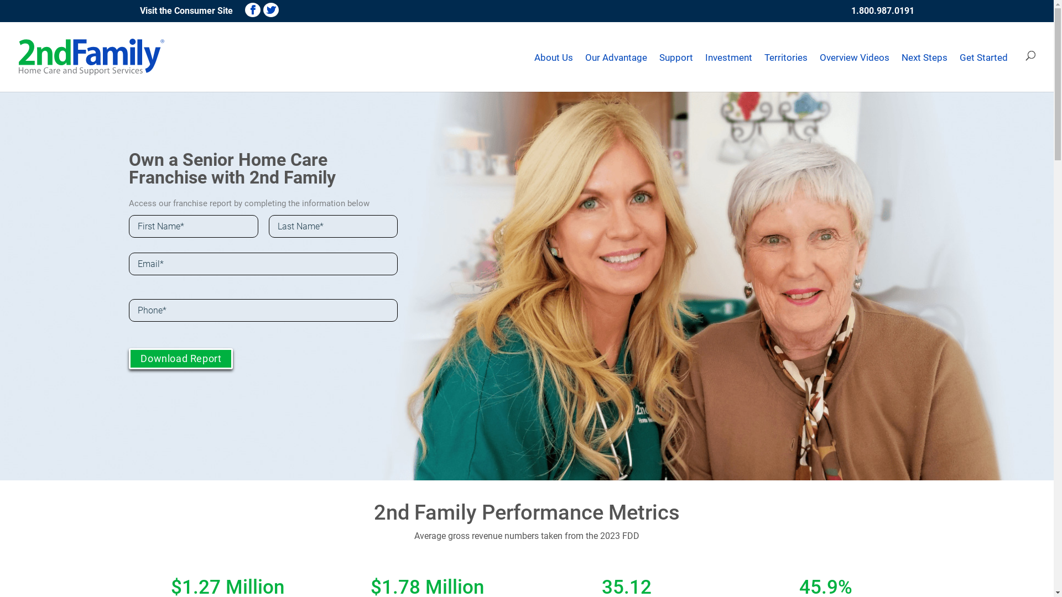  What do you see at coordinates (616, 57) in the screenshot?
I see `Our Advantage` at bounding box center [616, 57].